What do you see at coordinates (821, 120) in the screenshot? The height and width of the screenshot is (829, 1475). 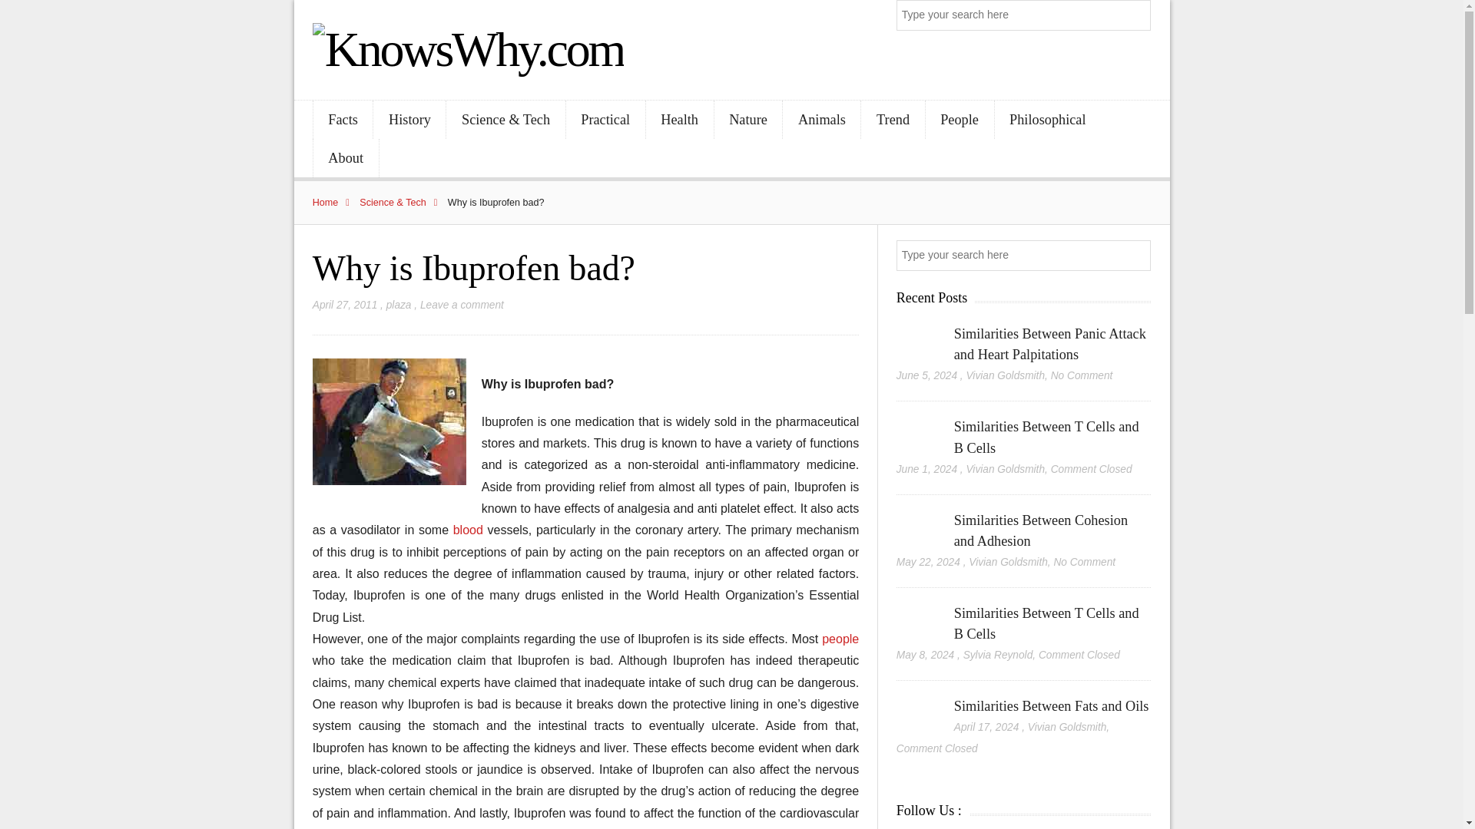 I see `Animals` at bounding box center [821, 120].